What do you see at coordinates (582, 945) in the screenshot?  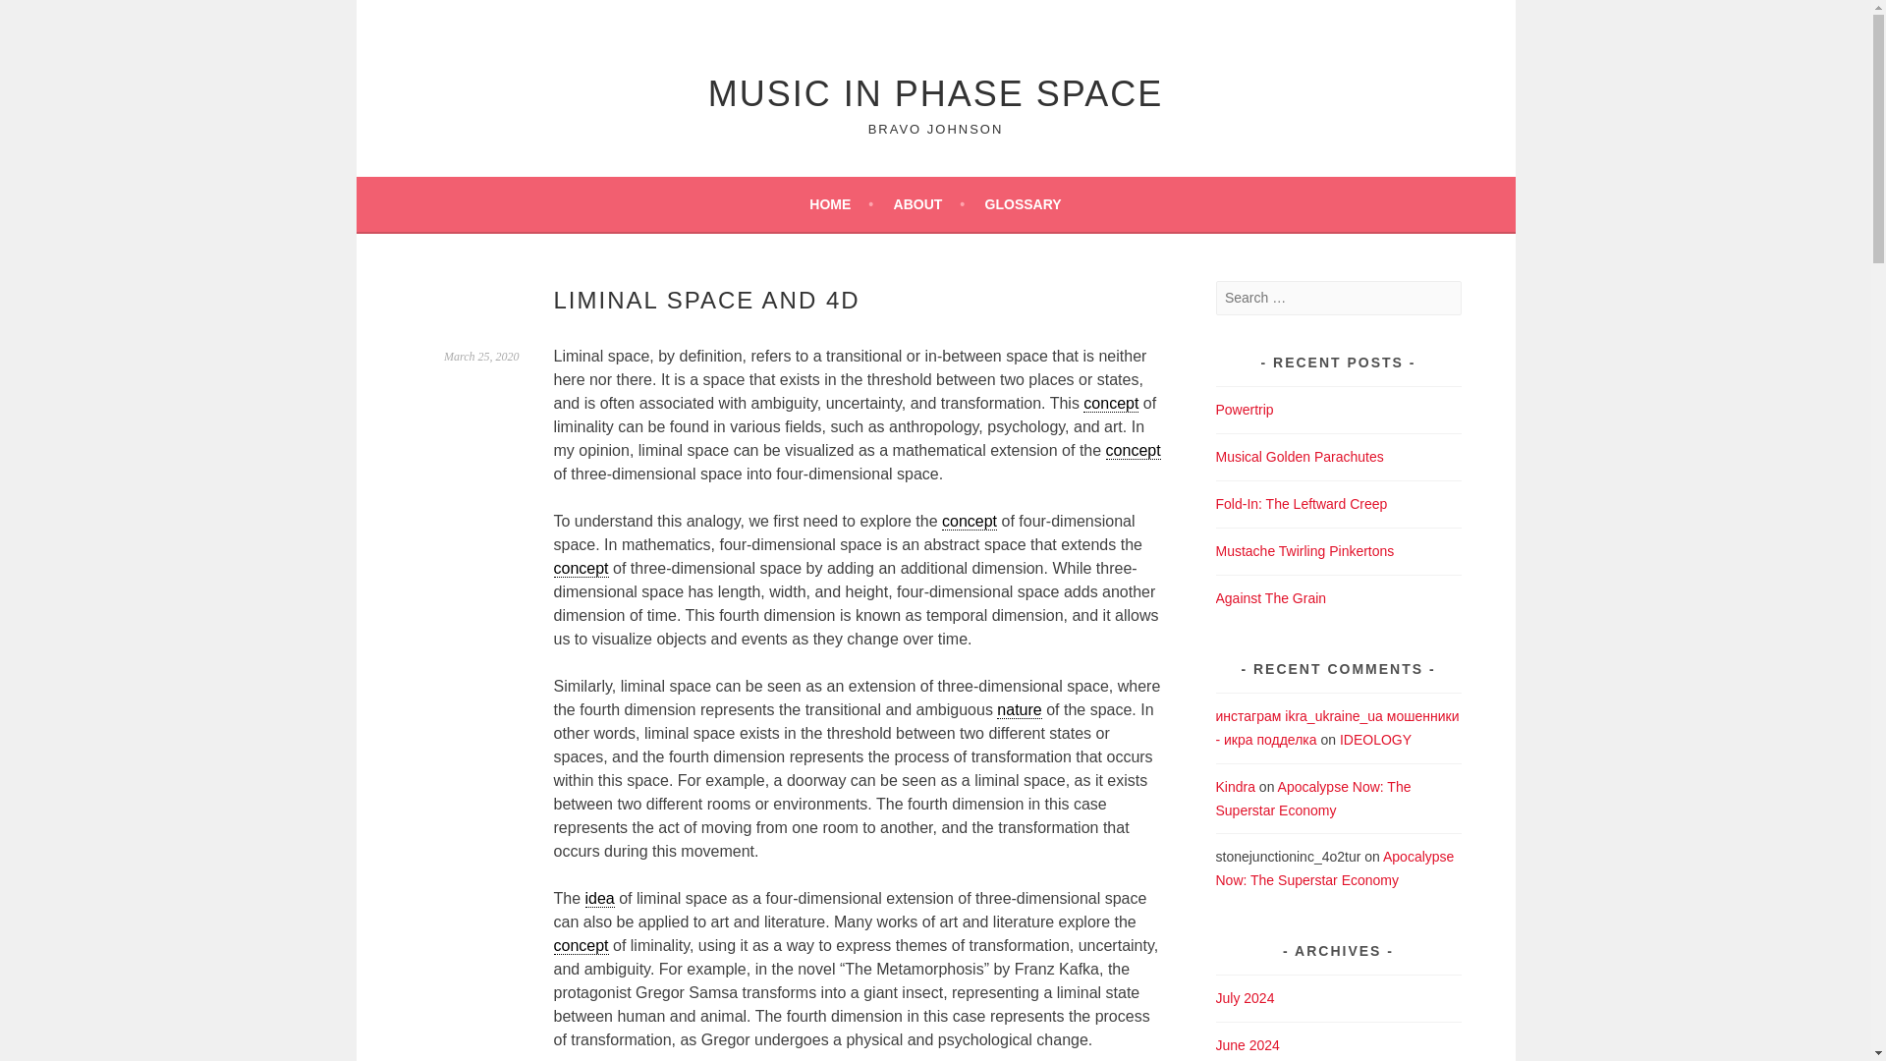 I see `concept` at bounding box center [582, 945].